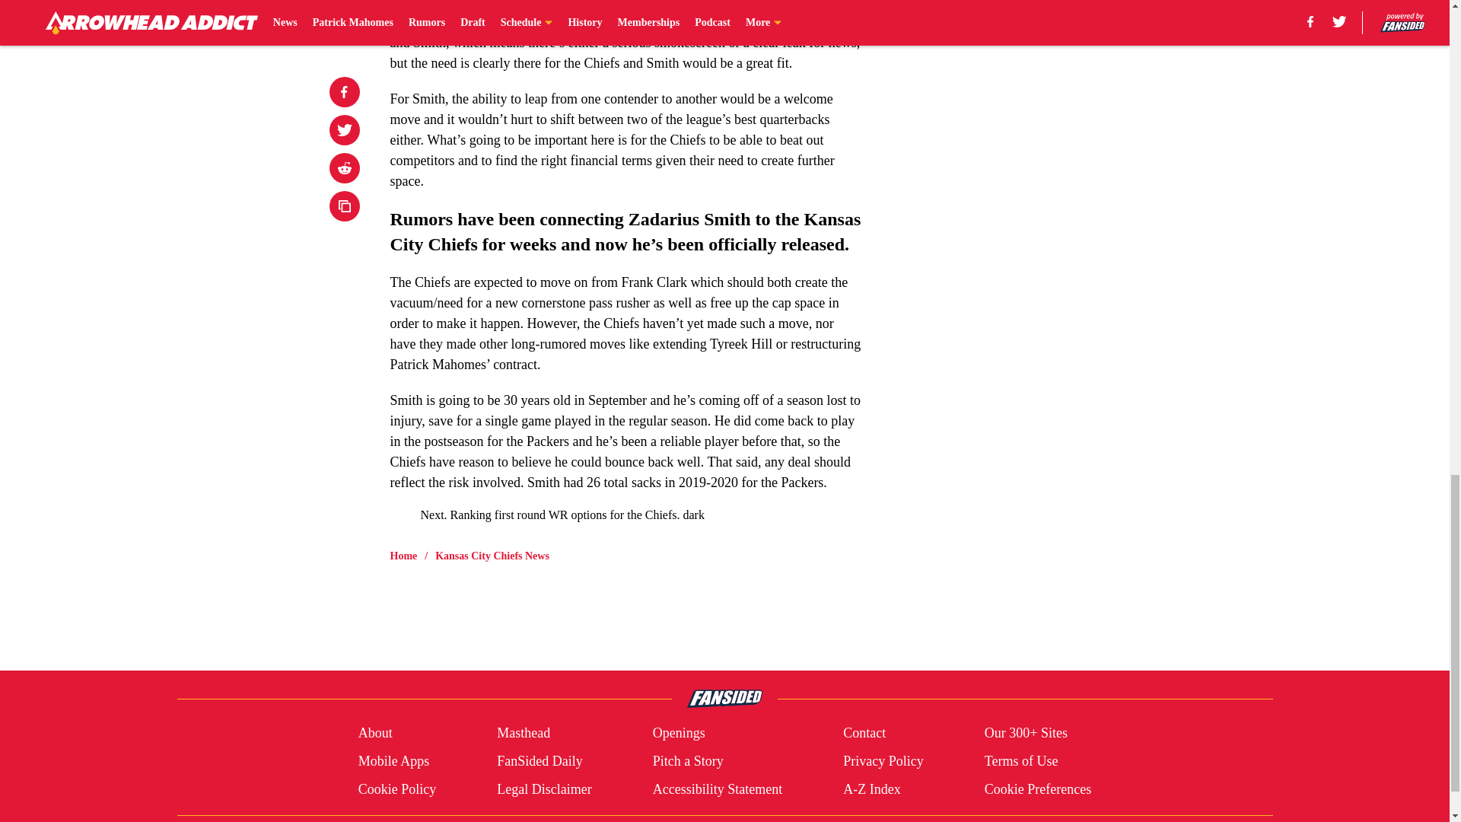  What do you see at coordinates (393, 761) in the screenshot?
I see `Mobile Apps` at bounding box center [393, 761].